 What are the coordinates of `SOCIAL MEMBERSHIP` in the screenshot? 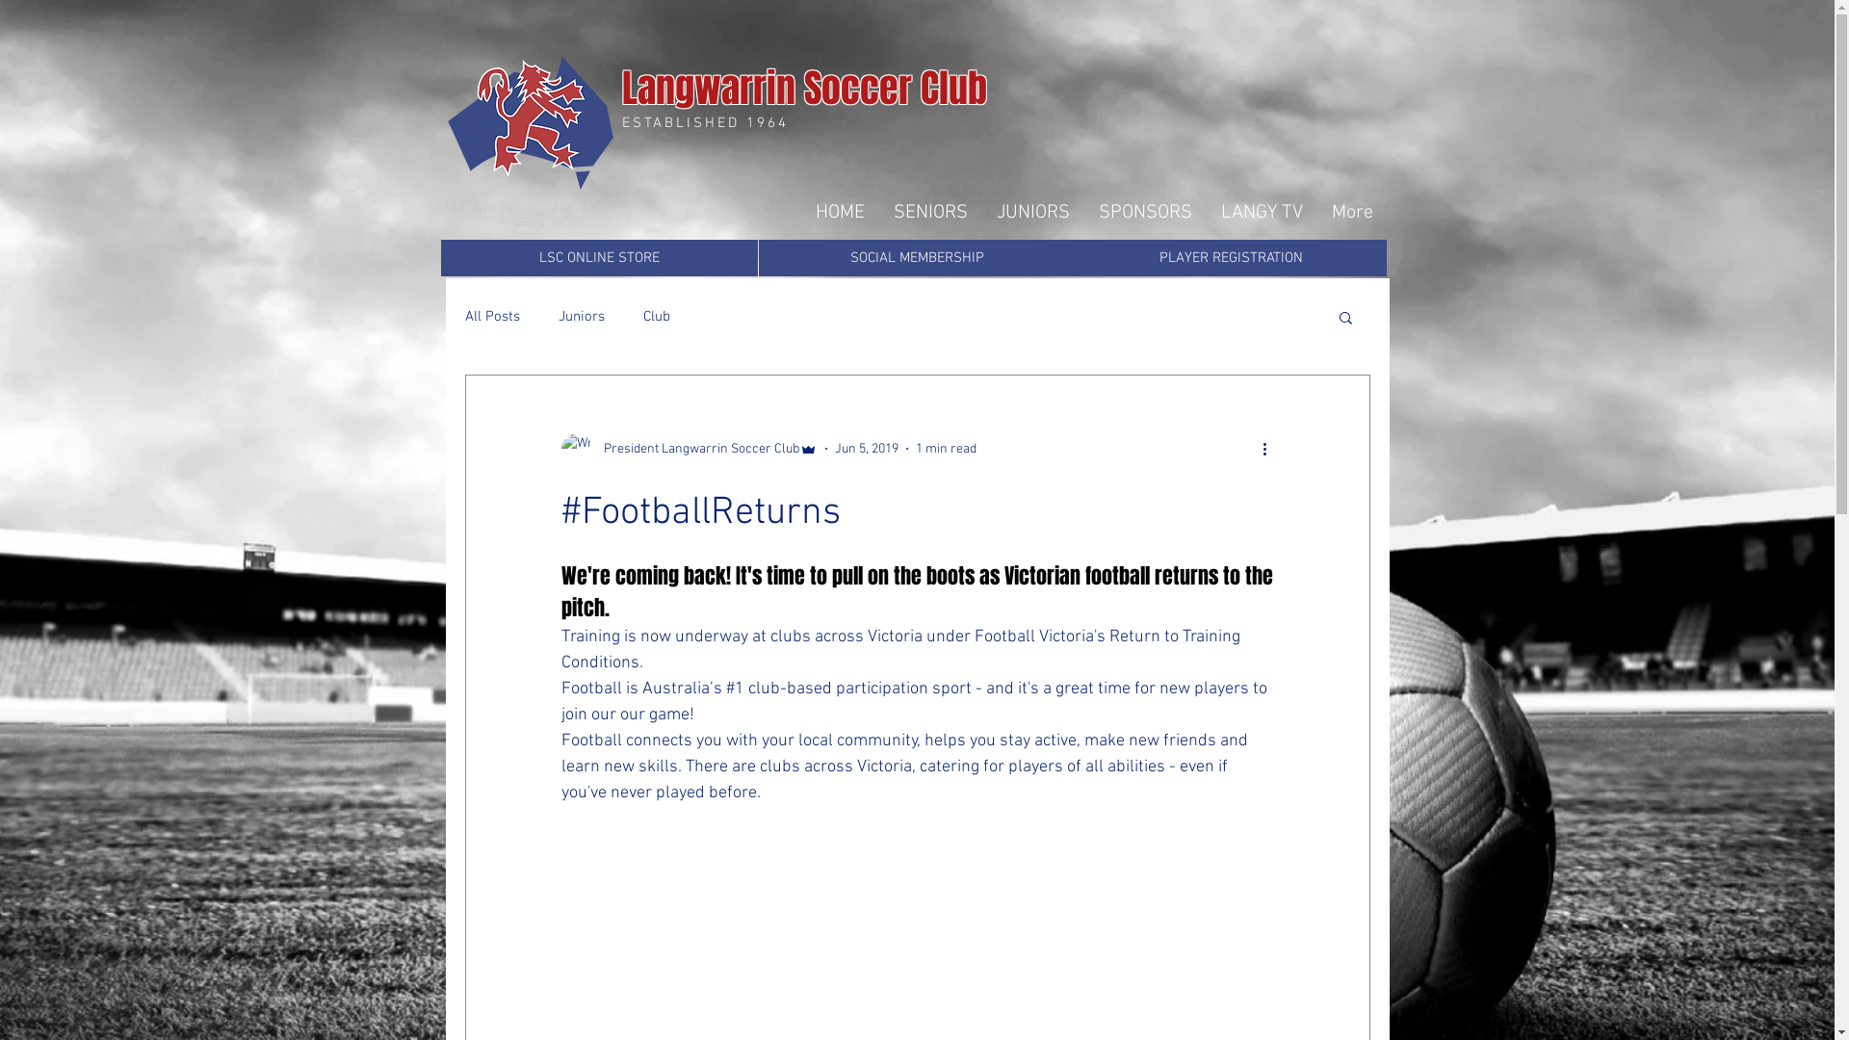 It's located at (917, 258).